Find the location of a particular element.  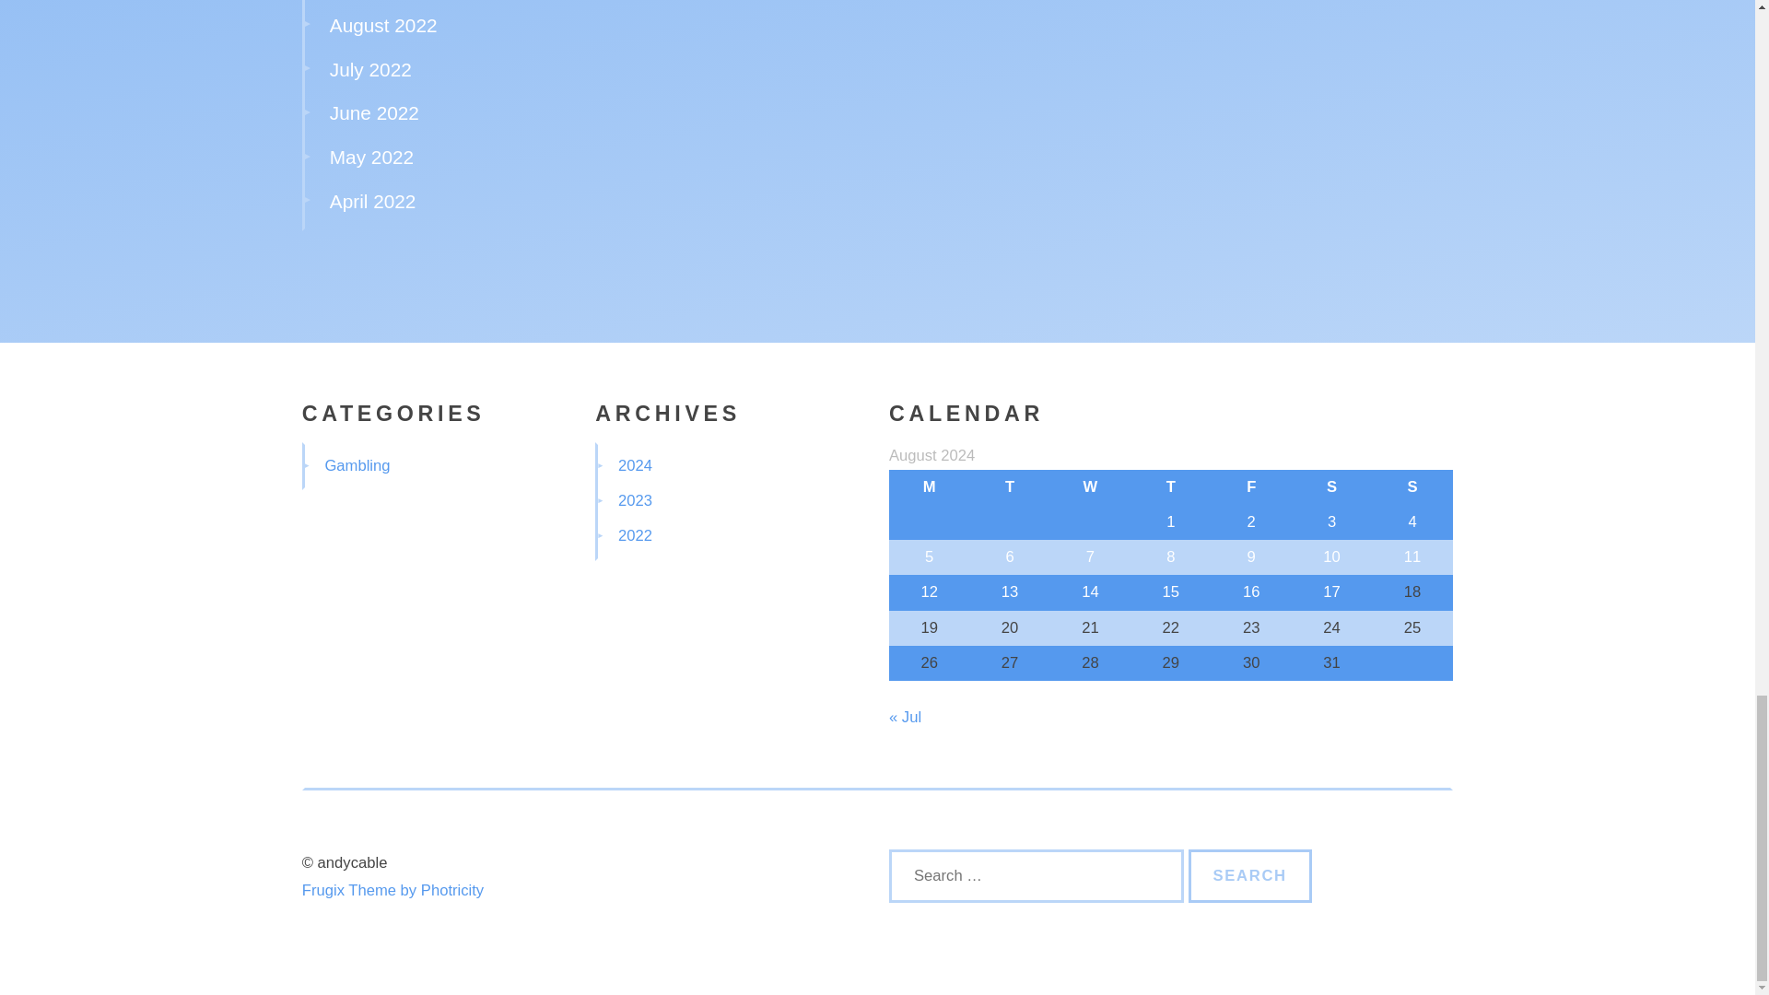

Sunday is located at coordinates (1412, 486).